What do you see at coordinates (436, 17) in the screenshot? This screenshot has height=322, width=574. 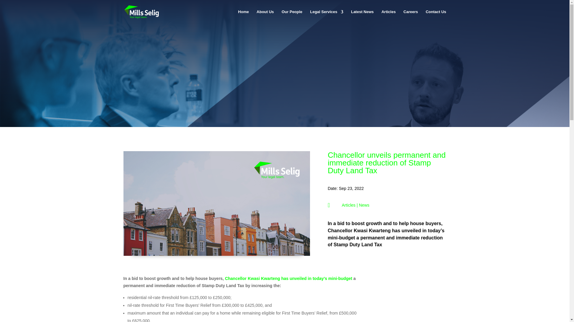 I see `Contact Us` at bounding box center [436, 17].